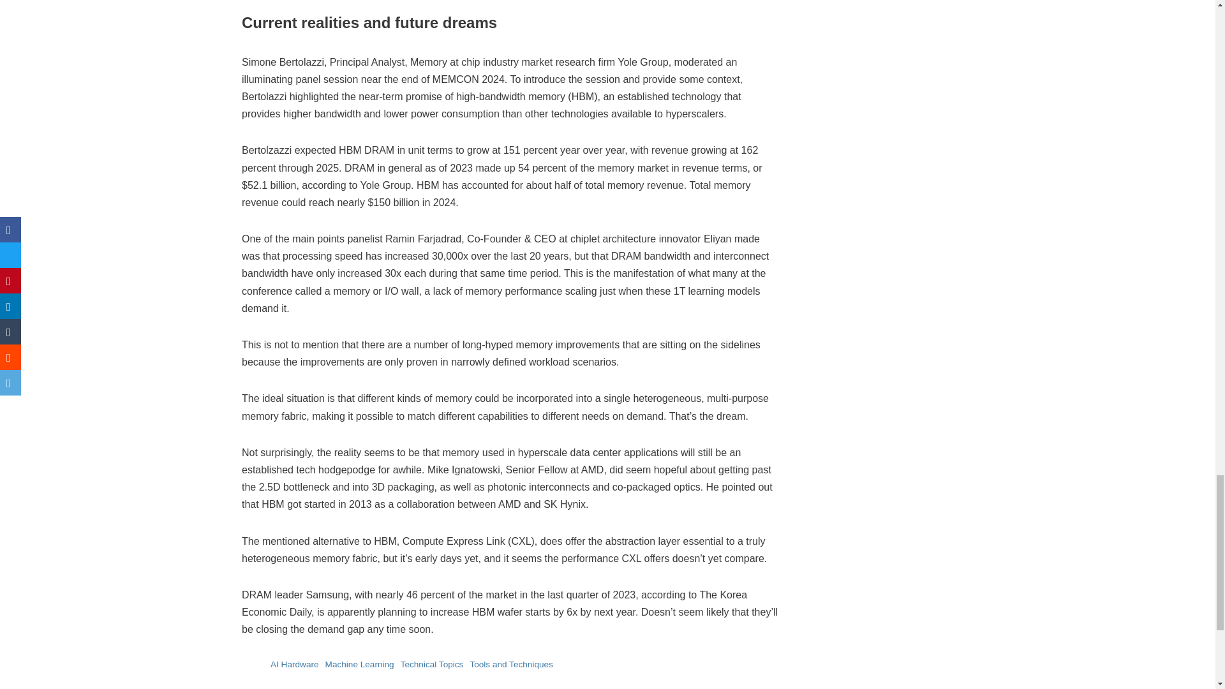  Describe the element at coordinates (511, 664) in the screenshot. I see `Tools and Techniques` at that location.